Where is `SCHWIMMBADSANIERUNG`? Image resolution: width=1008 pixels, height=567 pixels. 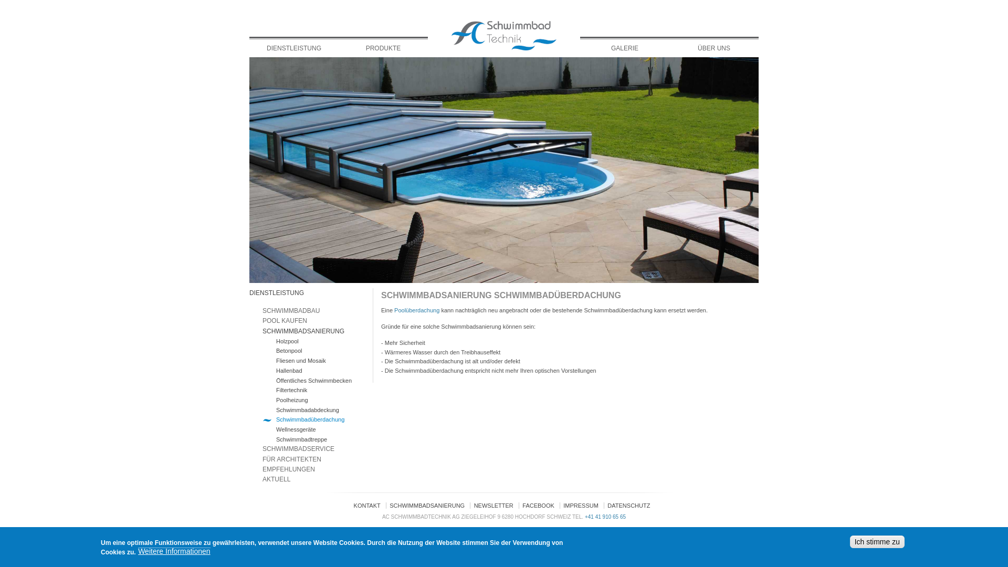 SCHWIMMBADSANIERUNG is located at coordinates (429, 506).